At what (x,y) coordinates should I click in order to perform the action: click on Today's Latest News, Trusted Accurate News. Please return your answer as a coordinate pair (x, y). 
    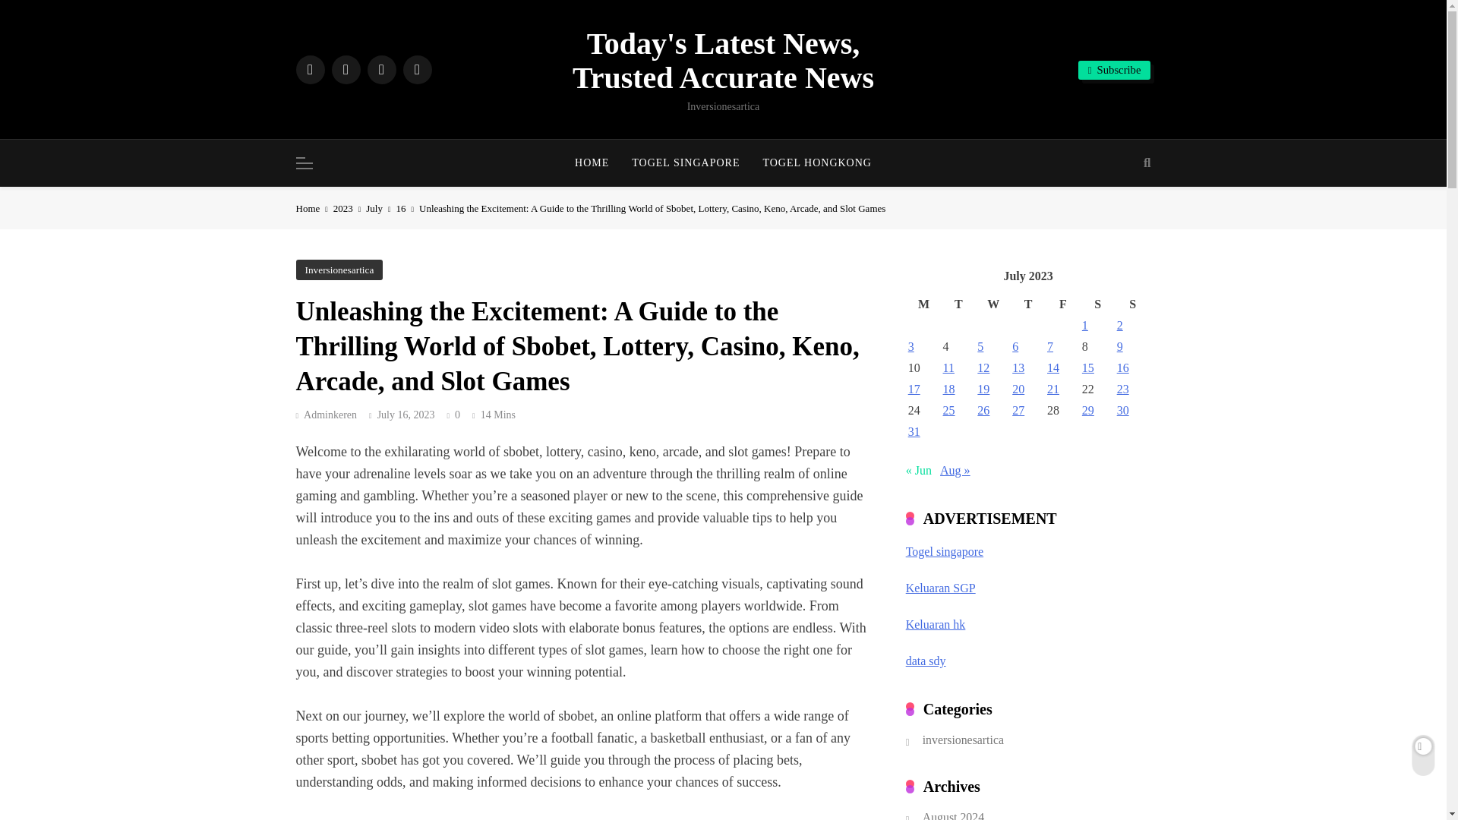
    Looking at the image, I should click on (723, 61).